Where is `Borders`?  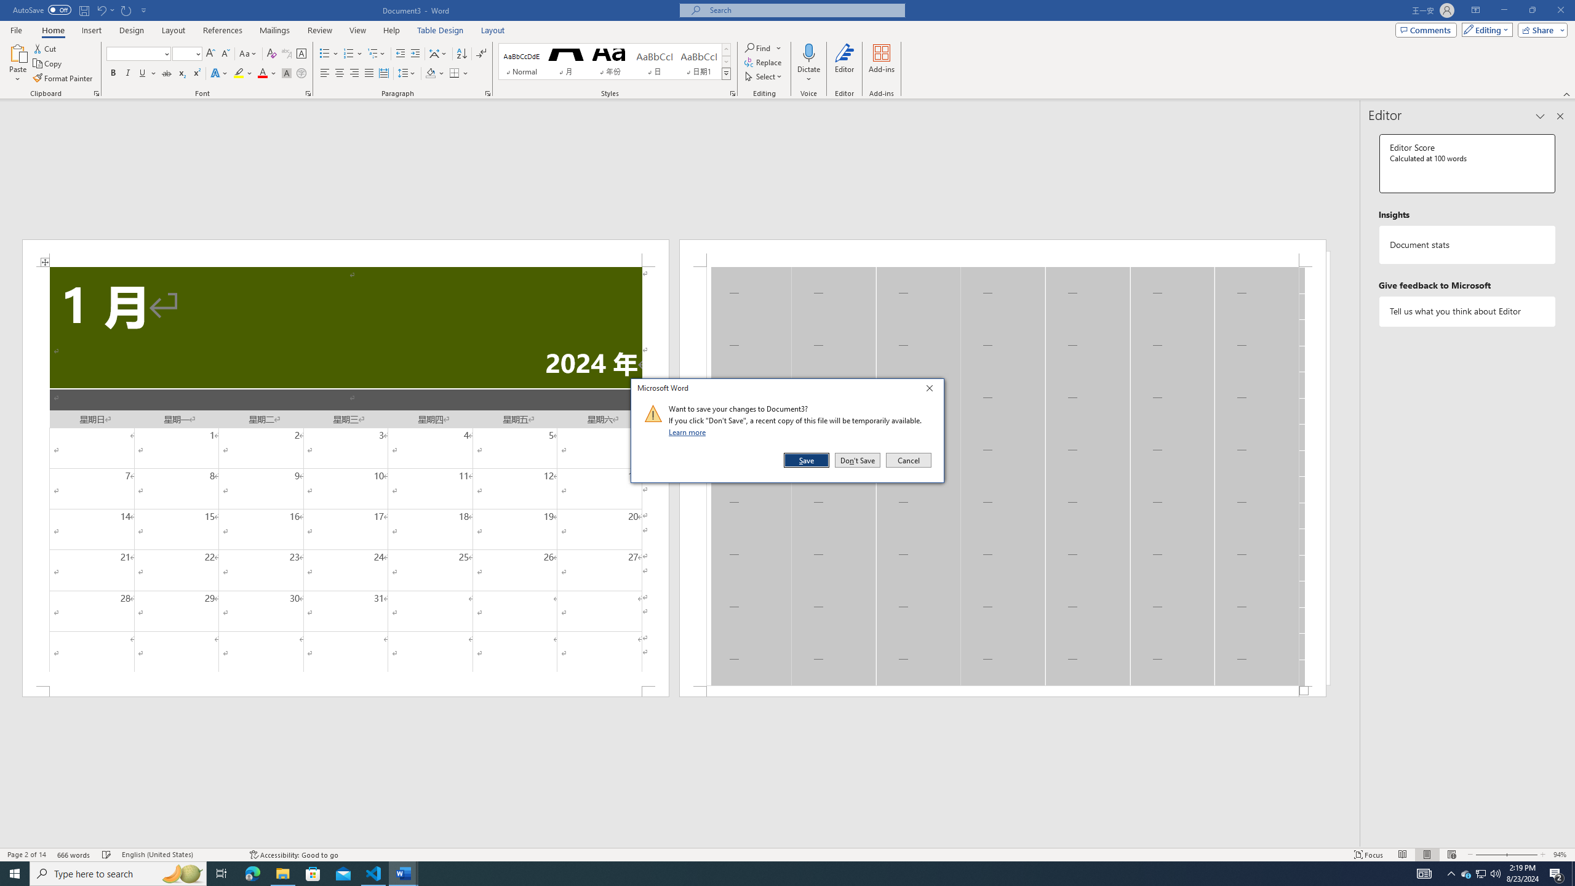
Borders is located at coordinates (454, 74).